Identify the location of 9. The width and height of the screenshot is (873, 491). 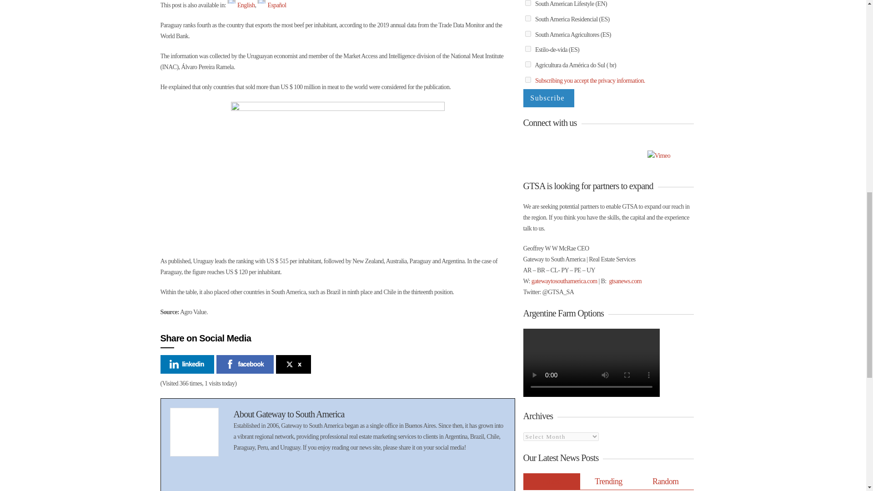
(527, 64).